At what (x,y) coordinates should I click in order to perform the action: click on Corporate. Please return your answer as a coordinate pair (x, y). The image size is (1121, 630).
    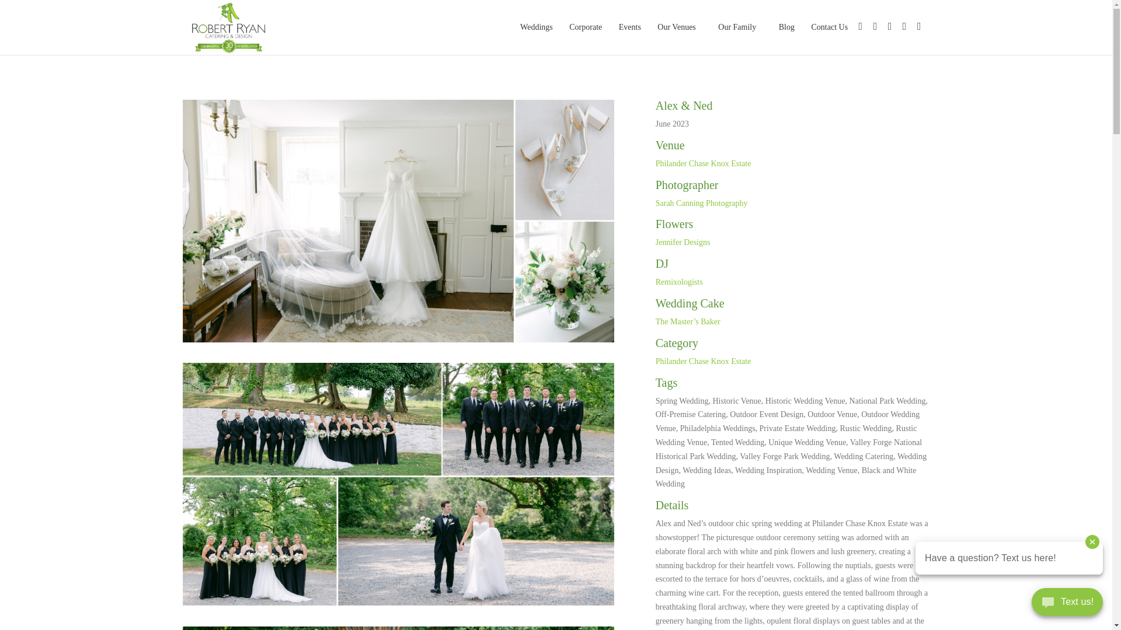
    Looking at the image, I should click on (585, 27).